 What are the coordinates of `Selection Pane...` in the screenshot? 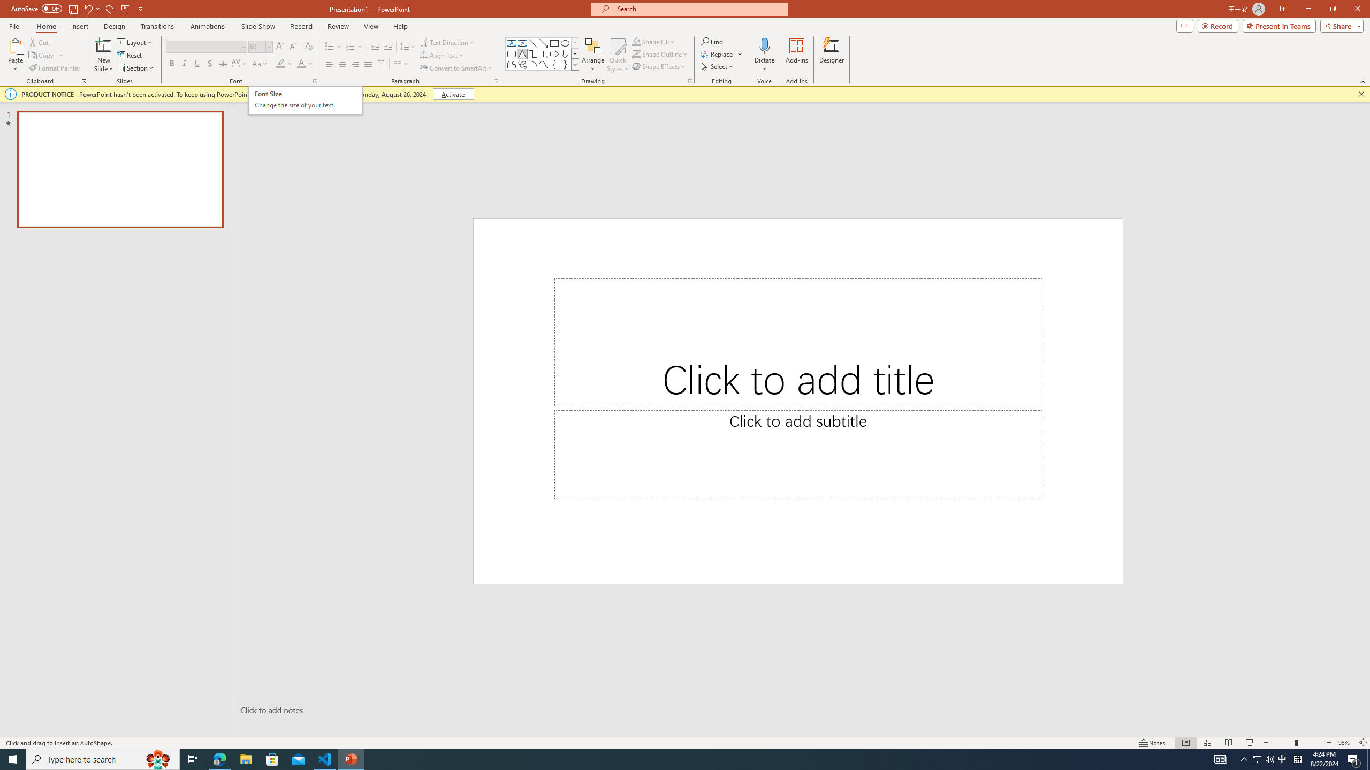 It's located at (819, 87).